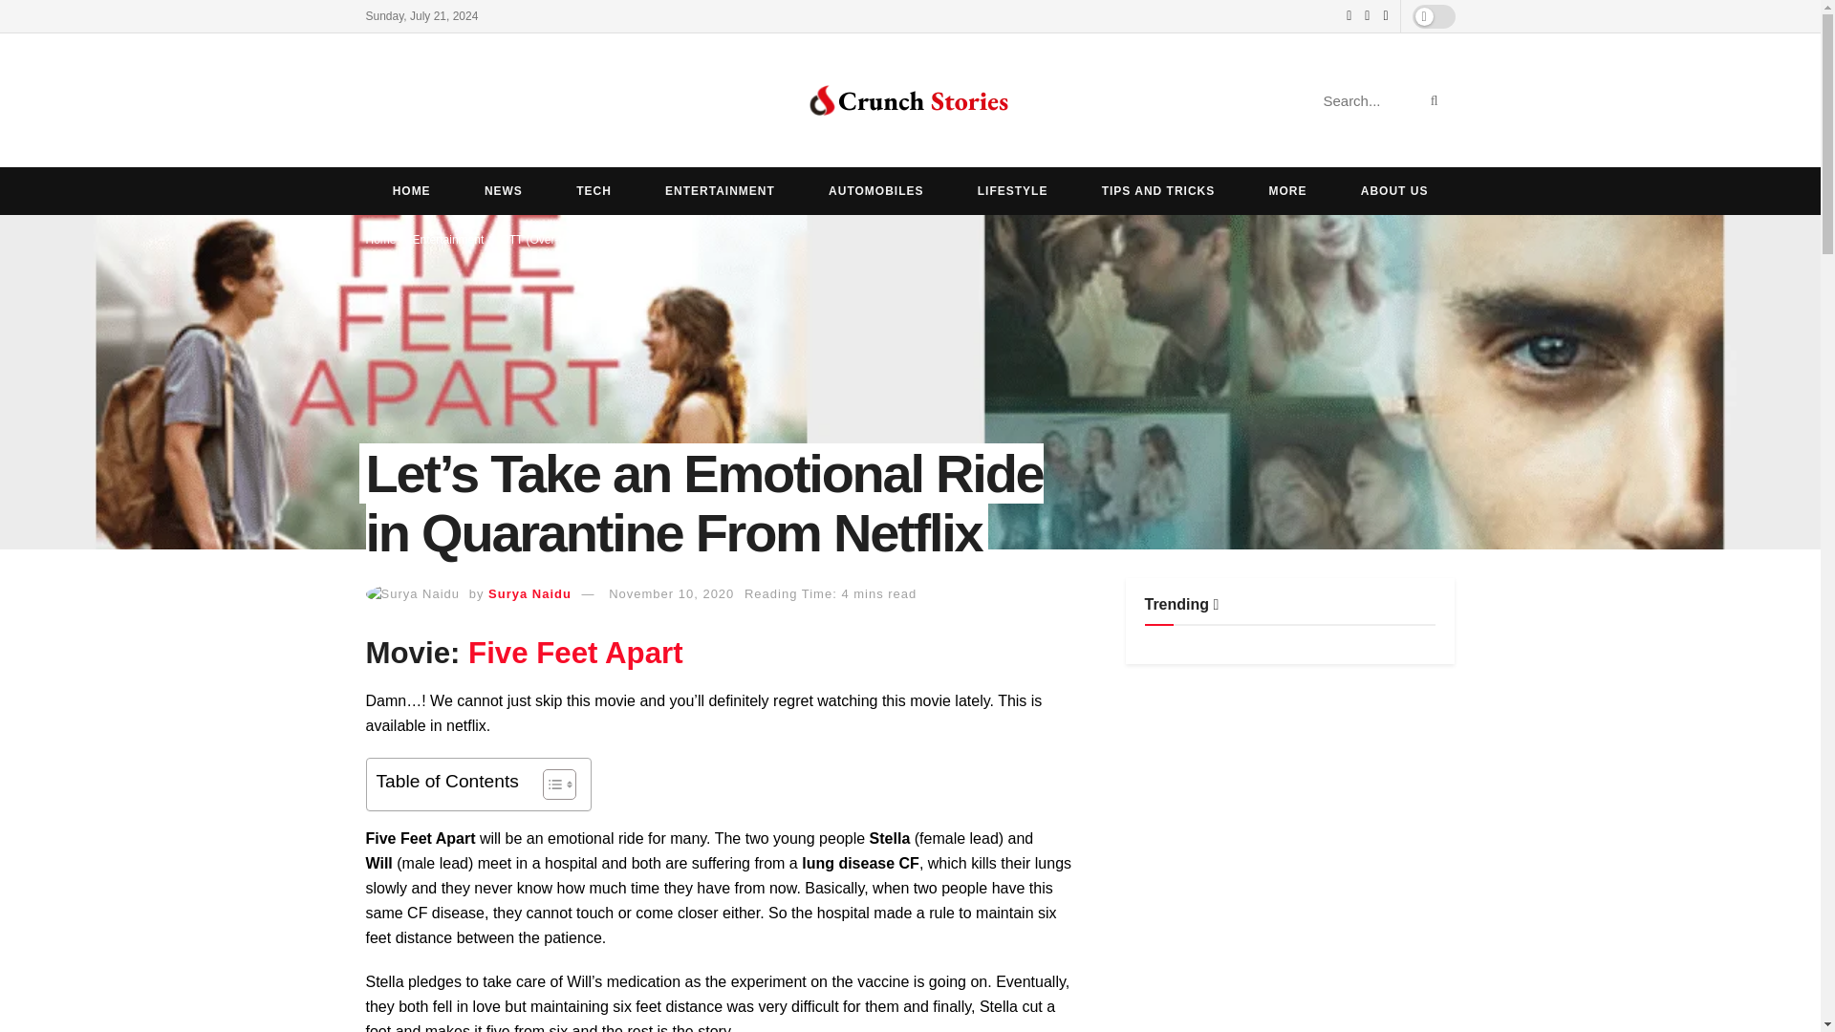  Describe the element at coordinates (1287, 190) in the screenshot. I see `MORE` at that location.